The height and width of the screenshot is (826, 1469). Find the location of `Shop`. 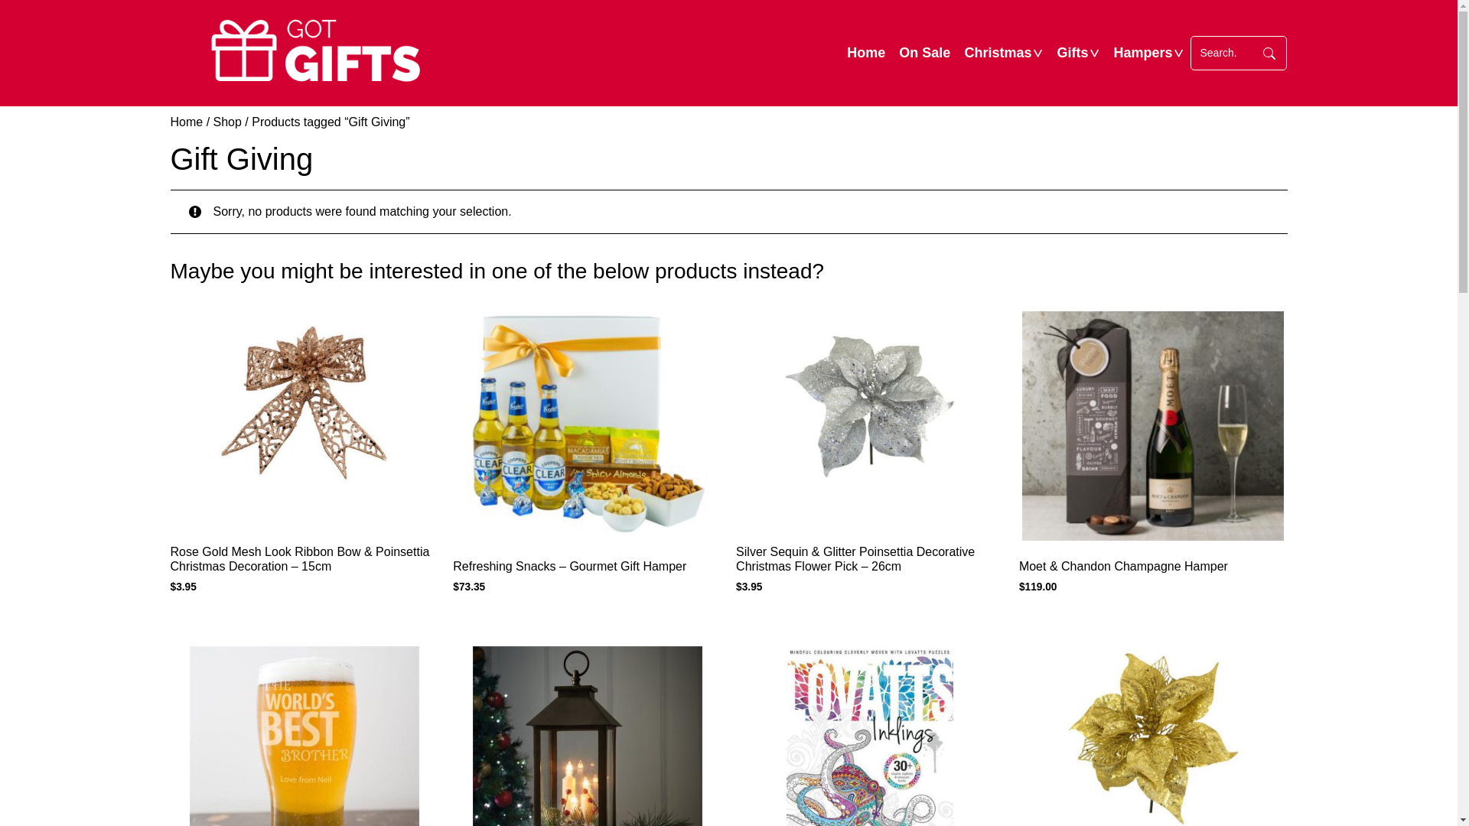

Shop is located at coordinates (228, 122).